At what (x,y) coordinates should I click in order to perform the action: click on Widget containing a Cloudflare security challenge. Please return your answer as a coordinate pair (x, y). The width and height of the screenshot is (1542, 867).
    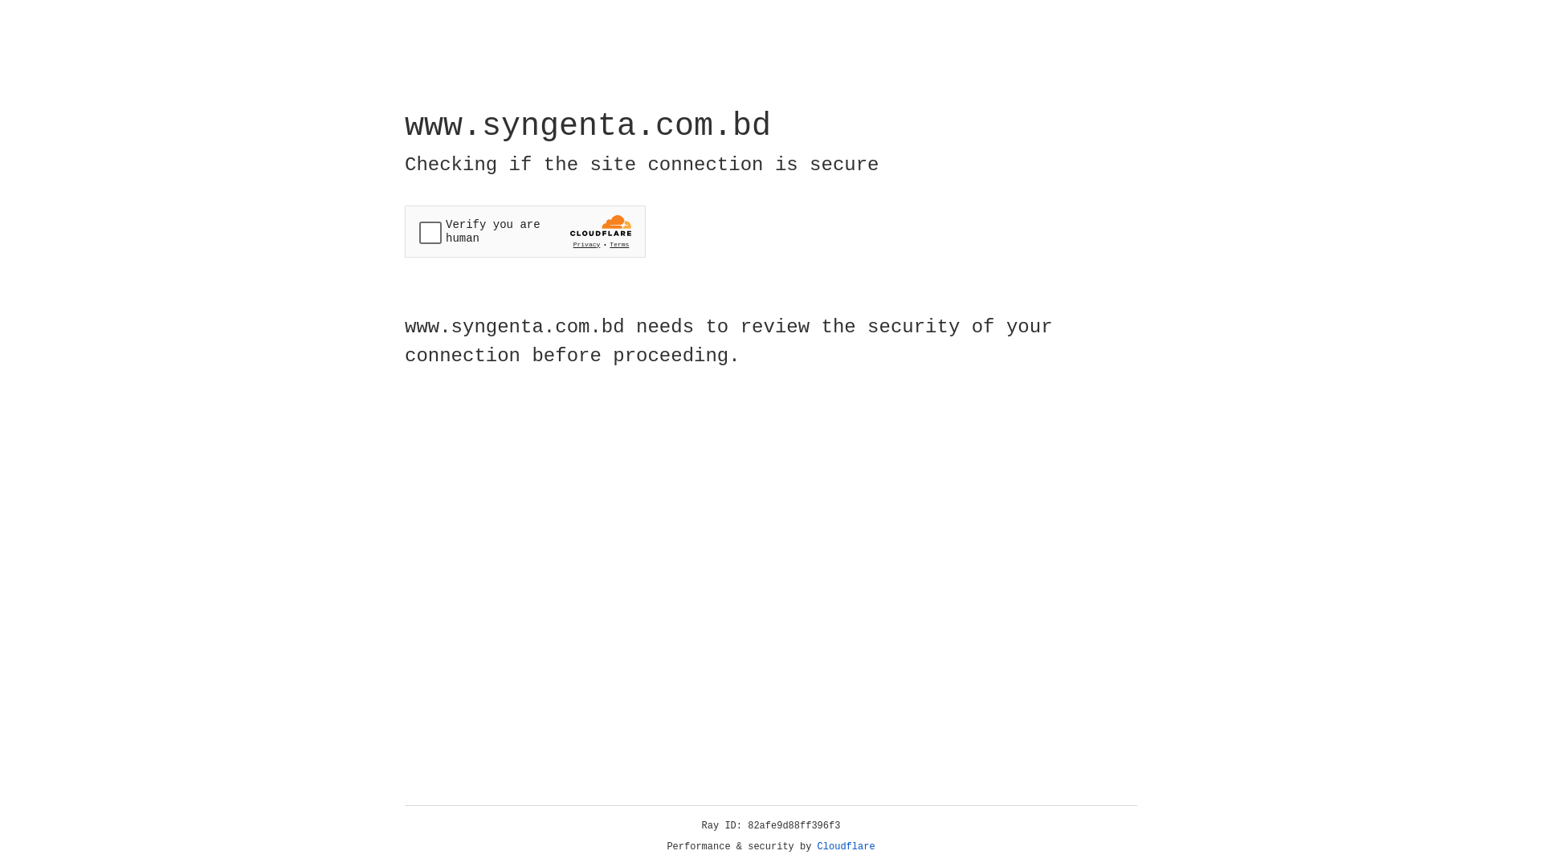
    Looking at the image, I should click on (525, 231).